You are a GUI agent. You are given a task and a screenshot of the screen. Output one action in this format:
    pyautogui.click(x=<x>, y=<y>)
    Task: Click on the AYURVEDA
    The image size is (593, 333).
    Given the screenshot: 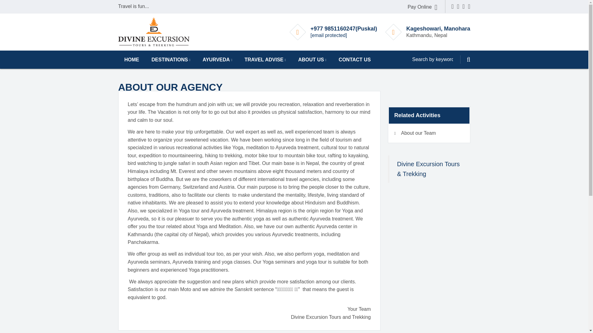 What is the action you would take?
    pyautogui.click(x=217, y=60)
    